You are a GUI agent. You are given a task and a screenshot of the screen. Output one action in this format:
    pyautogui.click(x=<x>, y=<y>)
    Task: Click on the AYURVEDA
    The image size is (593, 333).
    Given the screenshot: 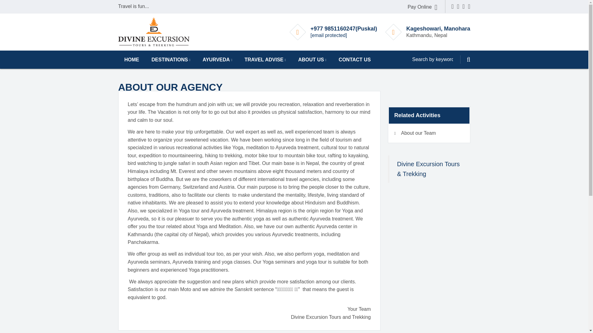 What is the action you would take?
    pyautogui.click(x=217, y=60)
    